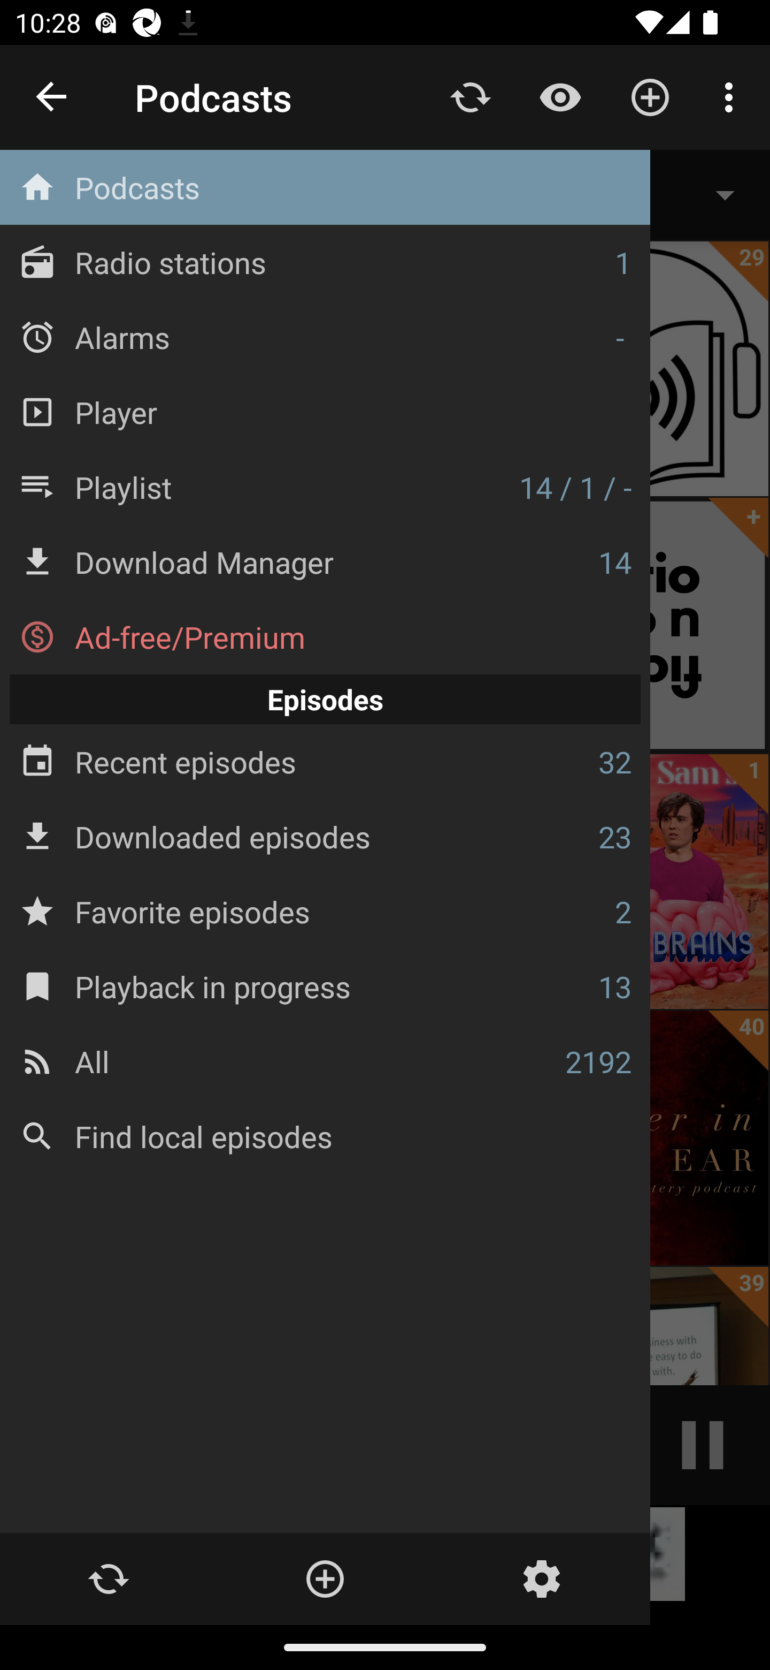  I want to click on Close navigation sidebar, so click(52, 97).